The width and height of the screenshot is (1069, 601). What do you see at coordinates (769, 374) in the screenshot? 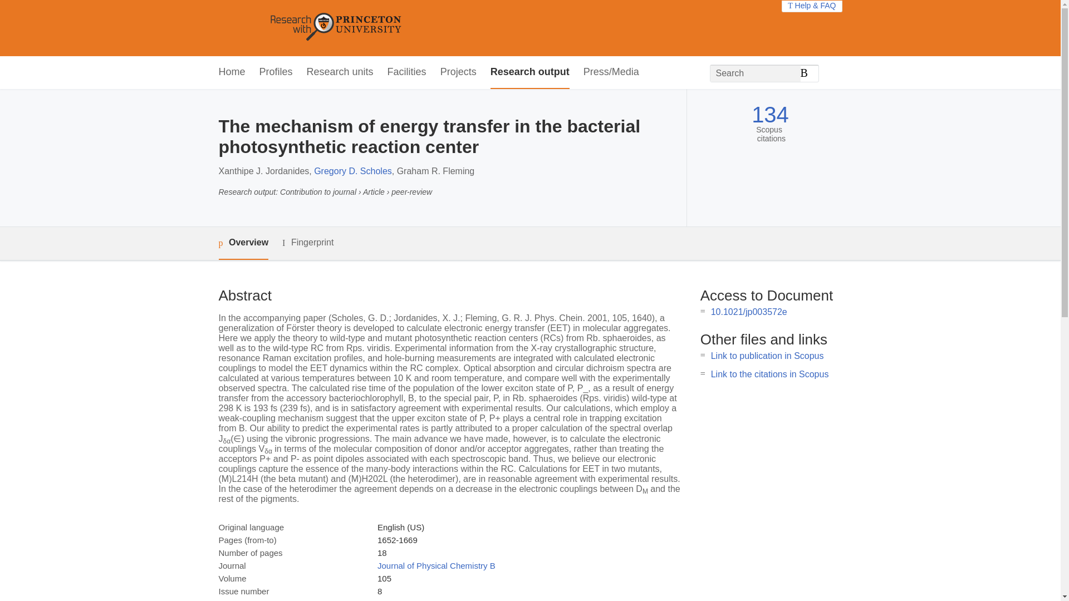
I see `Link to the citations in Scopus` at bounding box center [769, 374].